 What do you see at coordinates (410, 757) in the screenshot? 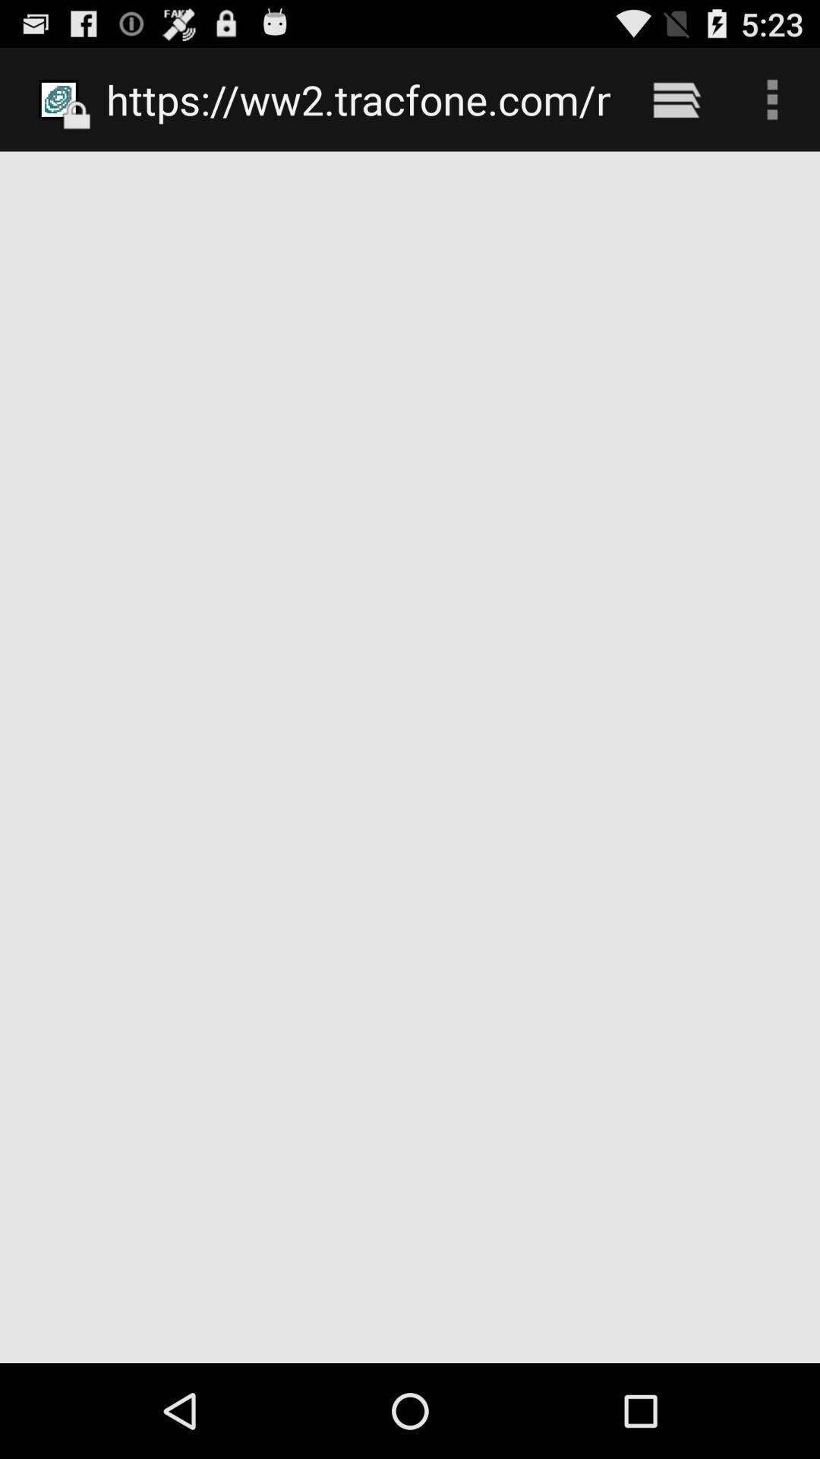
I see `click item at the center` at bounding box center [410, 757].